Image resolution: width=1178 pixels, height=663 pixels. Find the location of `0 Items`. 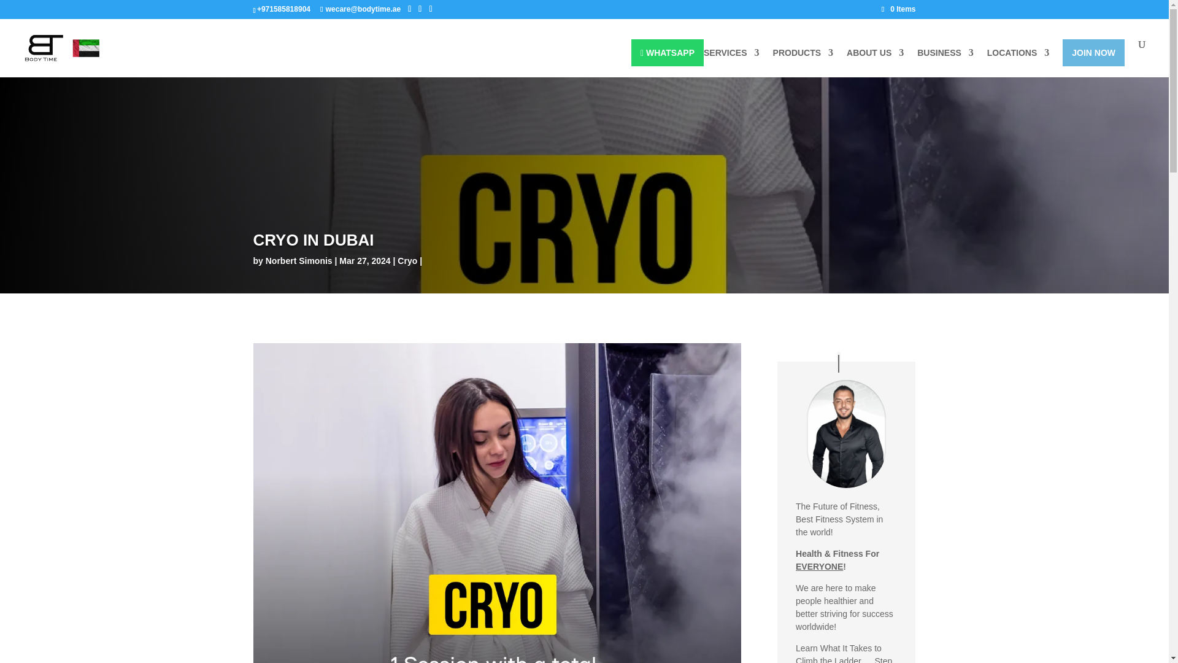

0 Items is located at coordinates (898, 9).